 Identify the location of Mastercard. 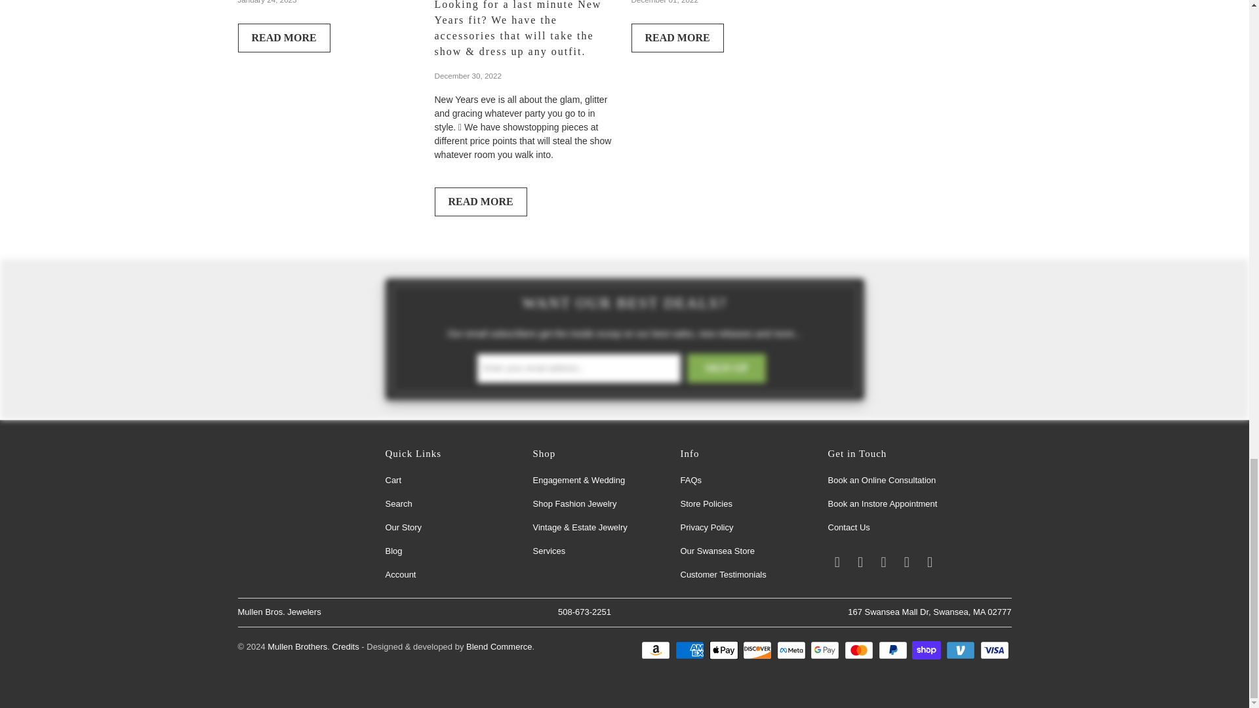
(860, 650).